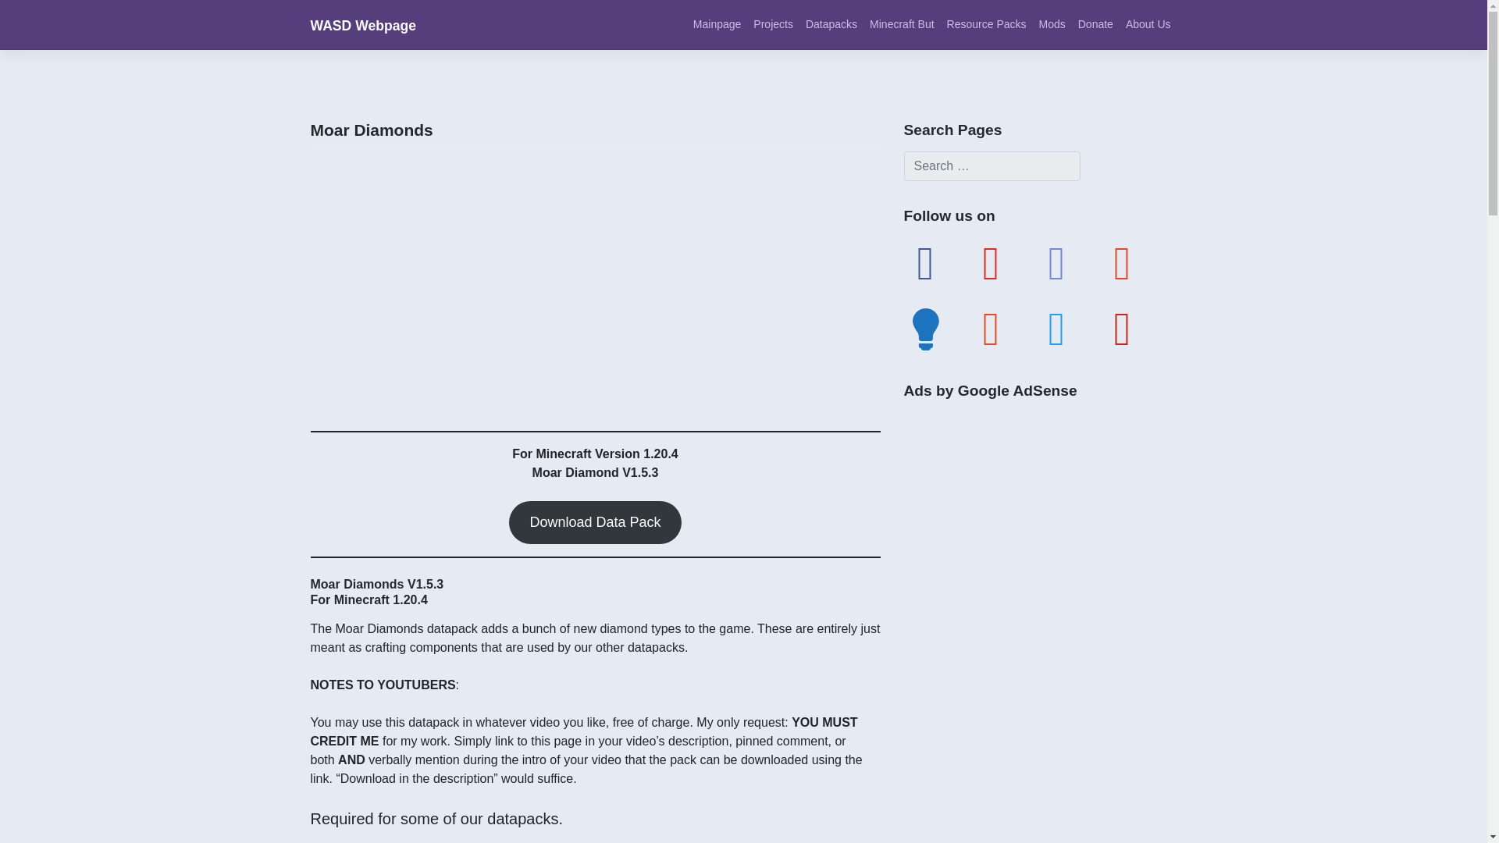  Describe the element at coordinates (926, 327) in the screenshot. I see `Default Label` at that location.